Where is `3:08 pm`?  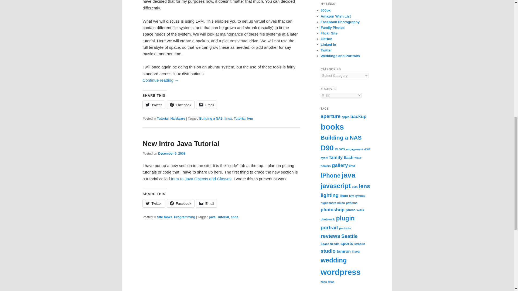 3:08 pm is located at coordinates (172, 153).